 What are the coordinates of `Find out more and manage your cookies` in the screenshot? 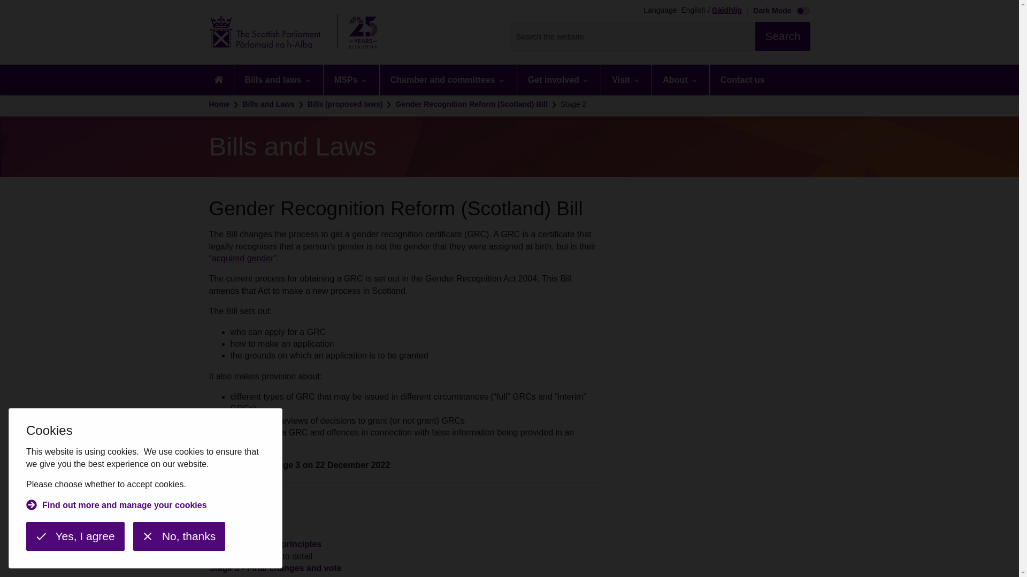 It's located at (117, 506).